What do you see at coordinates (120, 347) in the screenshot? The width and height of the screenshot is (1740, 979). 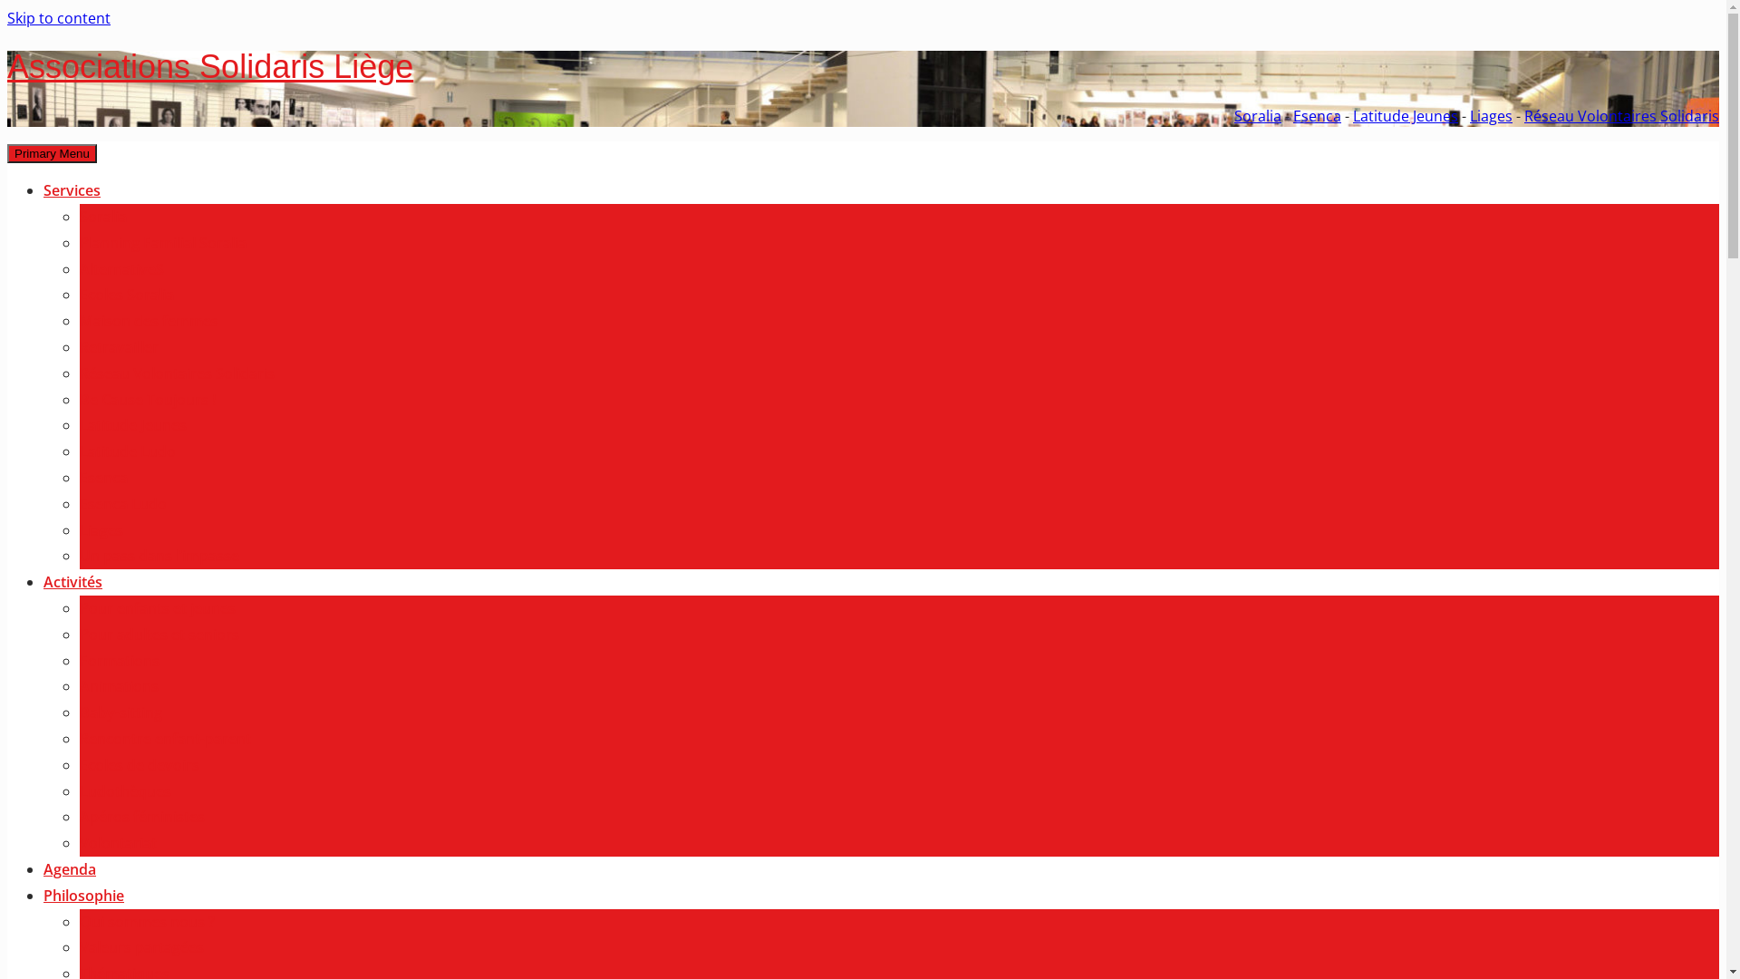 I see `Retravailler` at bounding box center [120, 347].